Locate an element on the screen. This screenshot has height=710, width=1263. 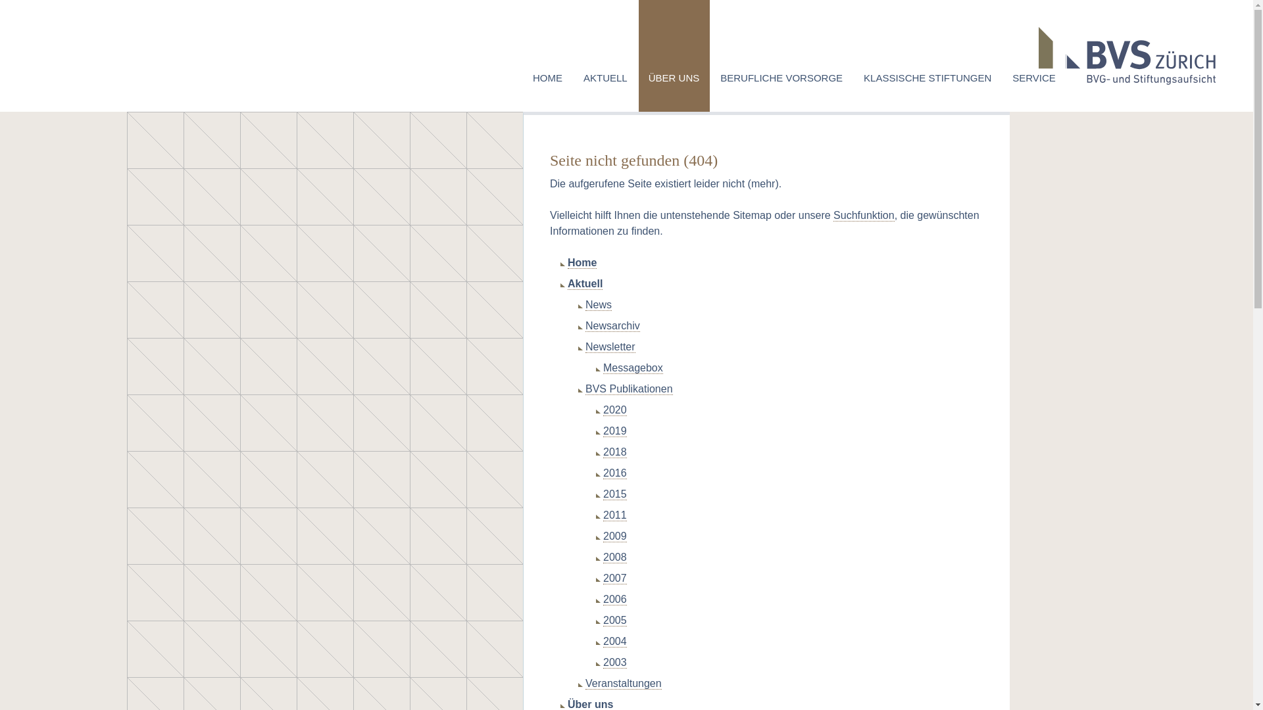
Home is located at coordinates (582, 263).